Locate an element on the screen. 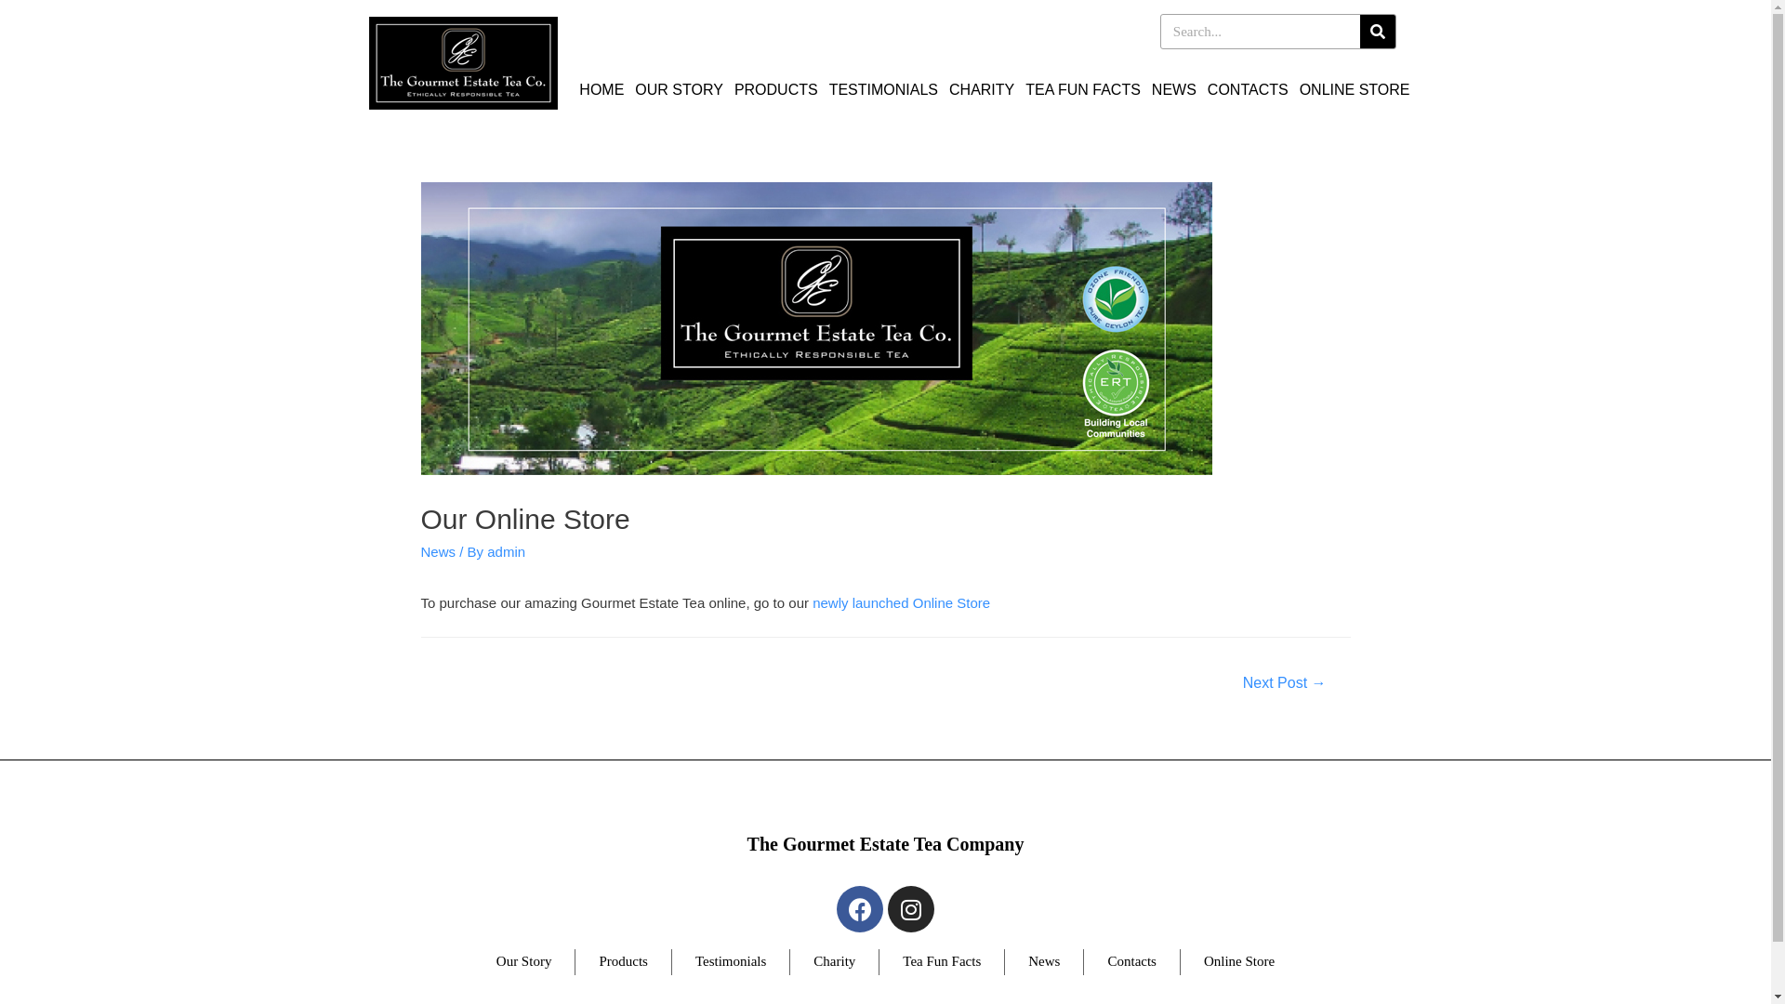 This screenshot has width=1785, height=1004. CHARITY is located at coordinates (982, 90).